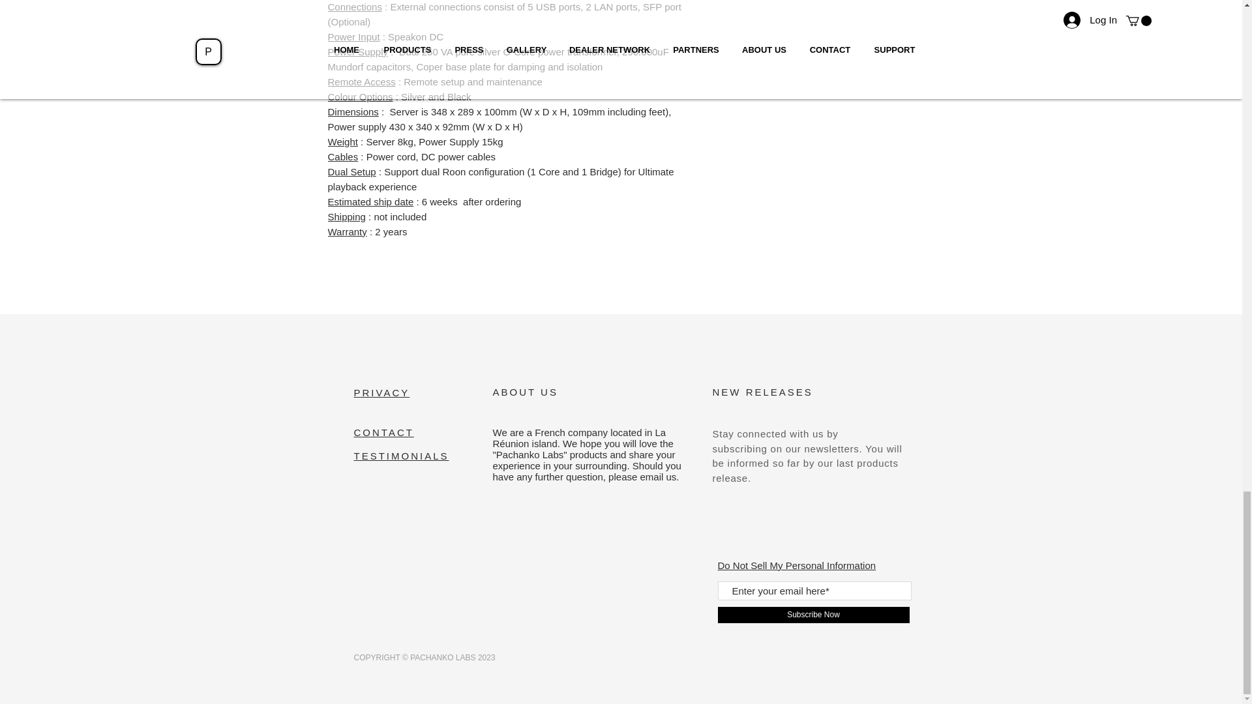 Image resolution: width=1252 pixels, height=704 pixels. I want to click on TESTIMONIALS, so click(400, 456).